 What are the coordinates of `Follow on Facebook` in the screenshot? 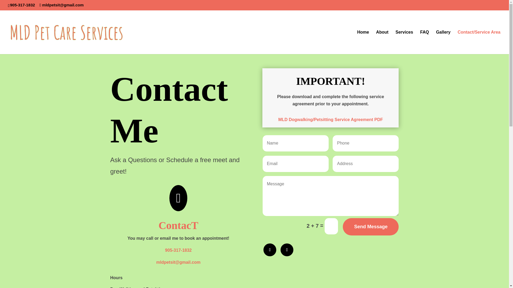 It's located at (270, 250).